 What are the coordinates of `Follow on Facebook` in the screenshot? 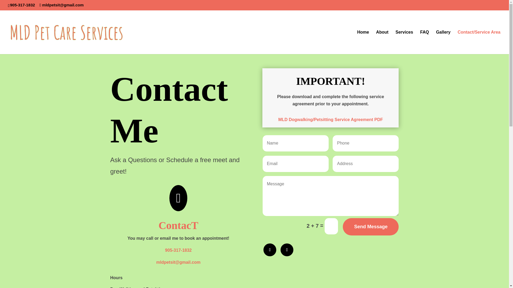 It's located at (270, 250).